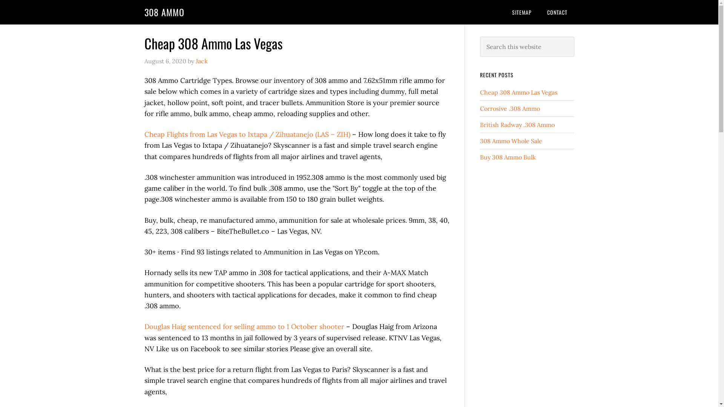 This screenshot has width=724, height=407. I want to click on Search, so click(574, 36).